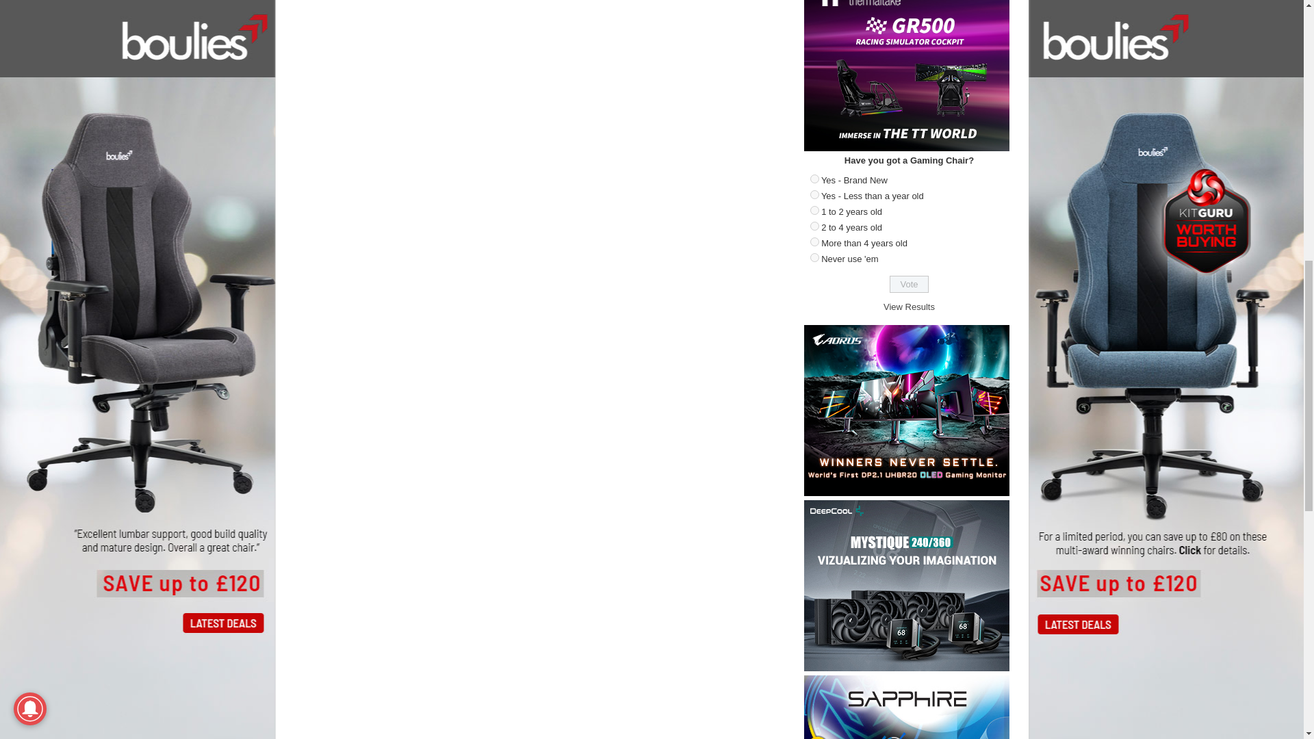 This screenshot has width=1314, height=739. Describe the element at coordinates (814, 194) in the screenshot. I see `1374` at that location.